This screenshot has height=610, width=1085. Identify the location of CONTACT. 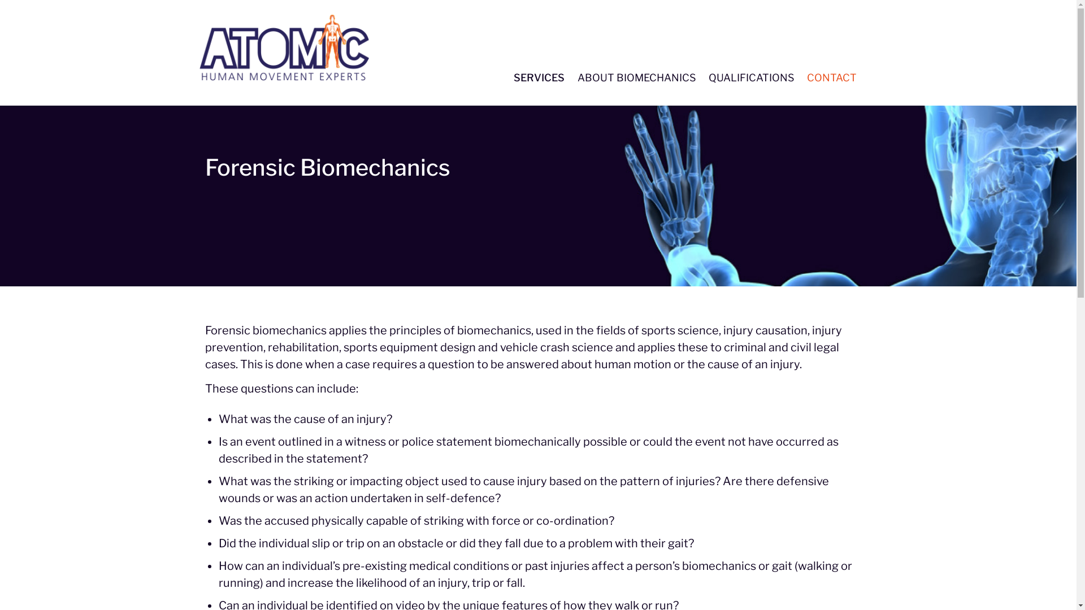
(832, 77).